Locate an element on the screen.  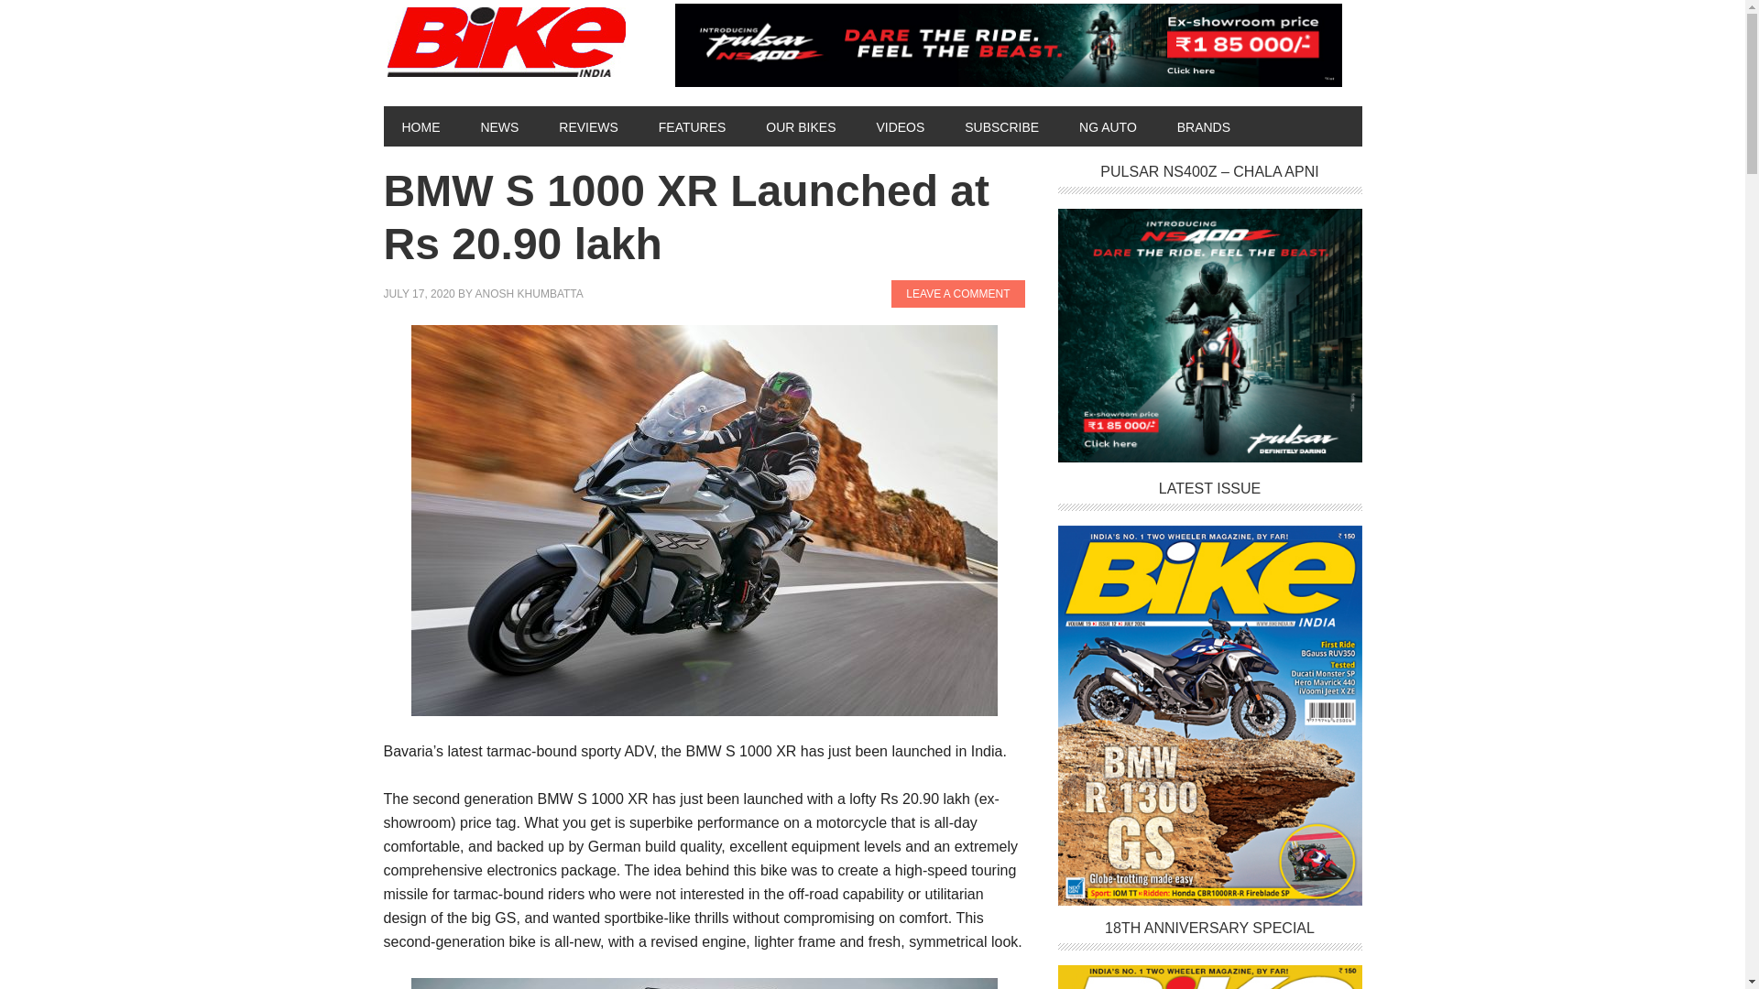
SUBSCRIBE is located at coordinates (1000, 125).